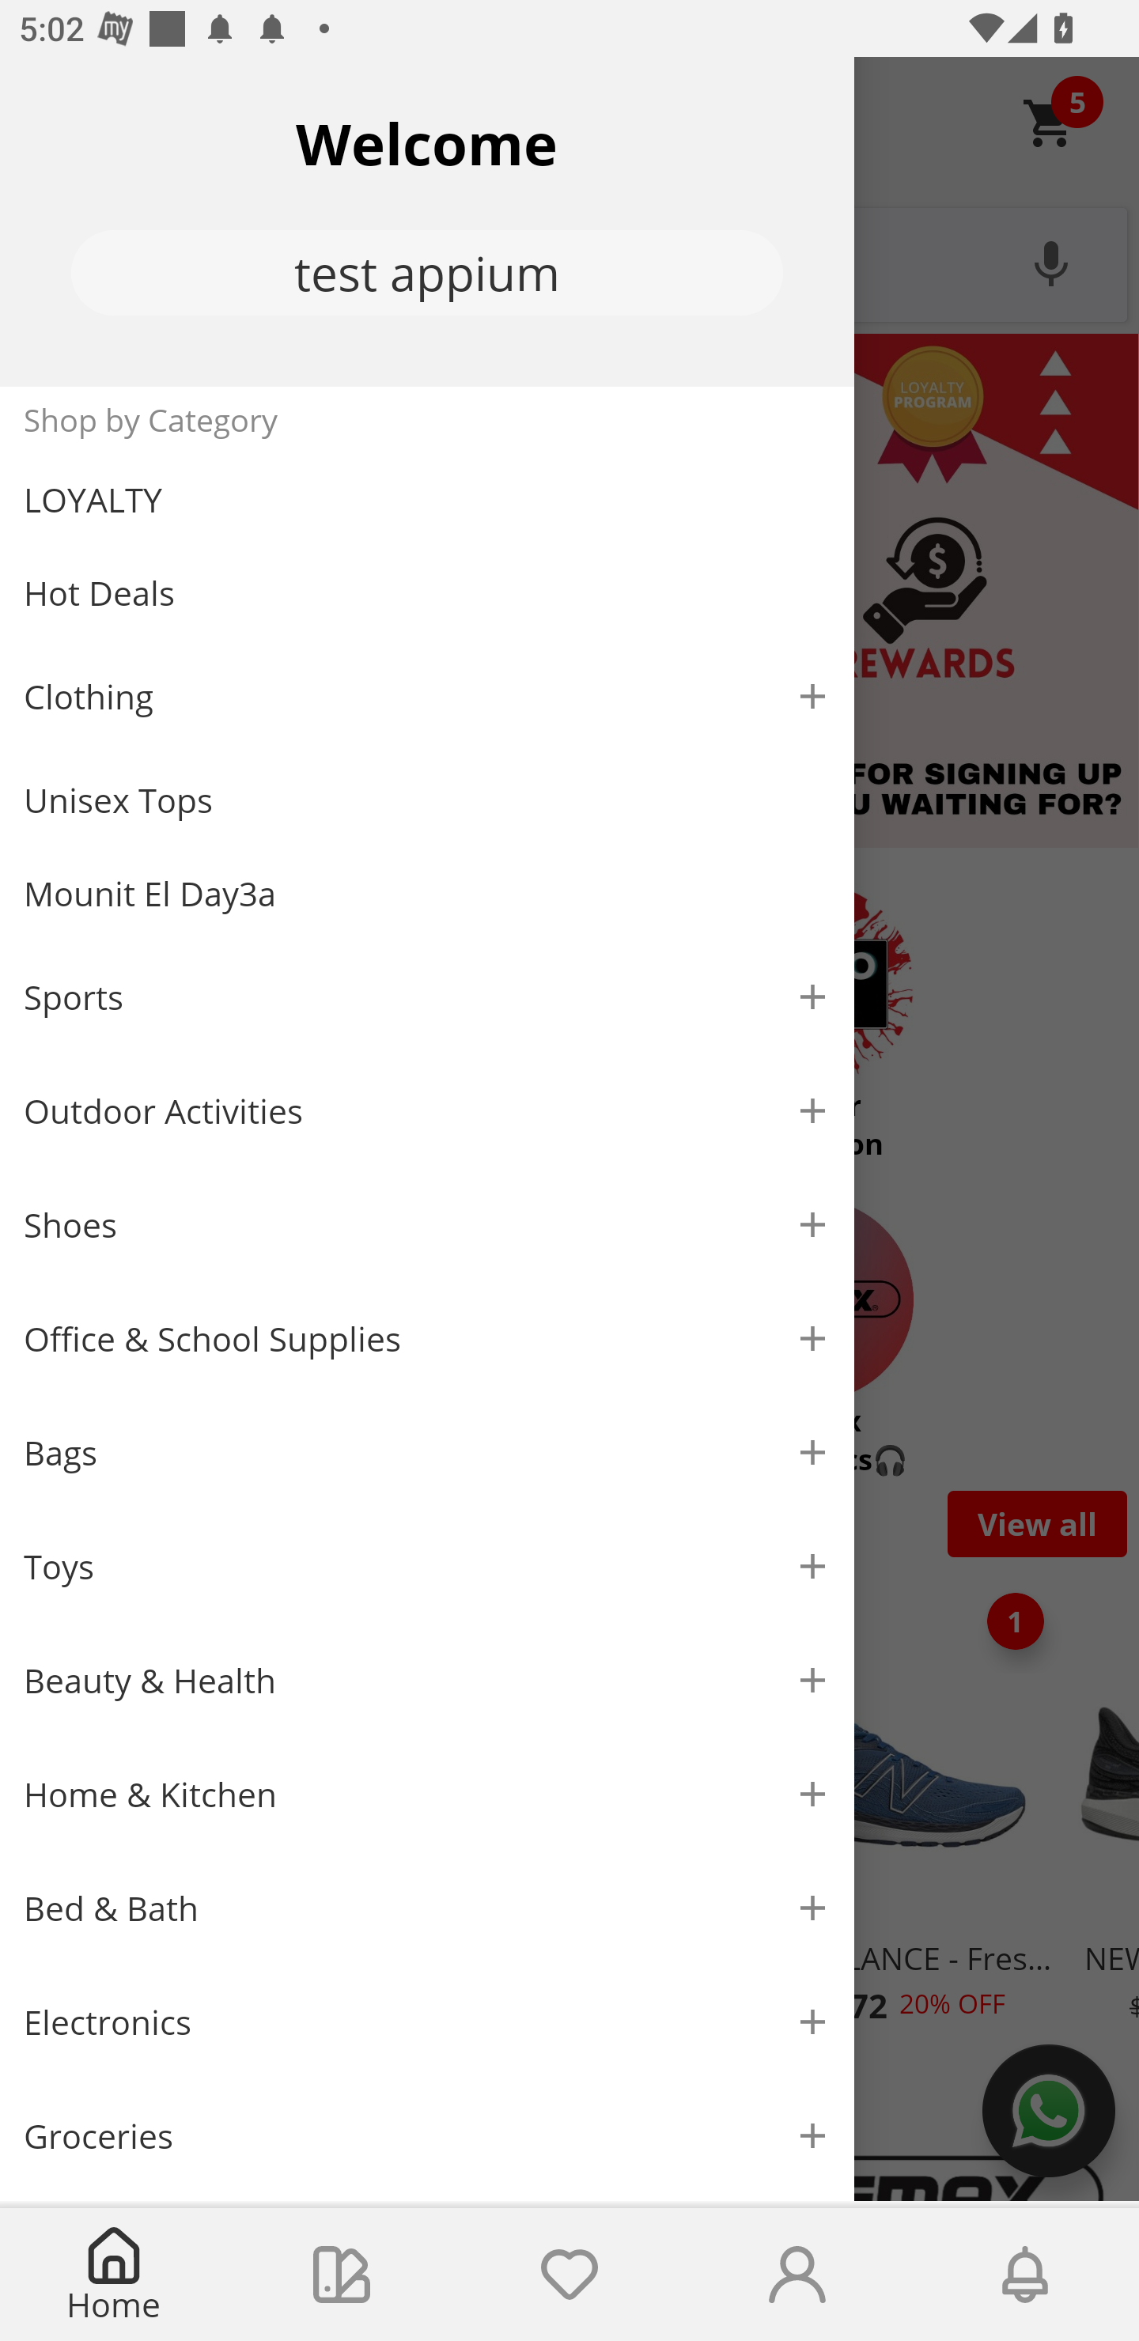 The image size is (1139, 2341). I want to click on Hot Deals, so click(427, 592).